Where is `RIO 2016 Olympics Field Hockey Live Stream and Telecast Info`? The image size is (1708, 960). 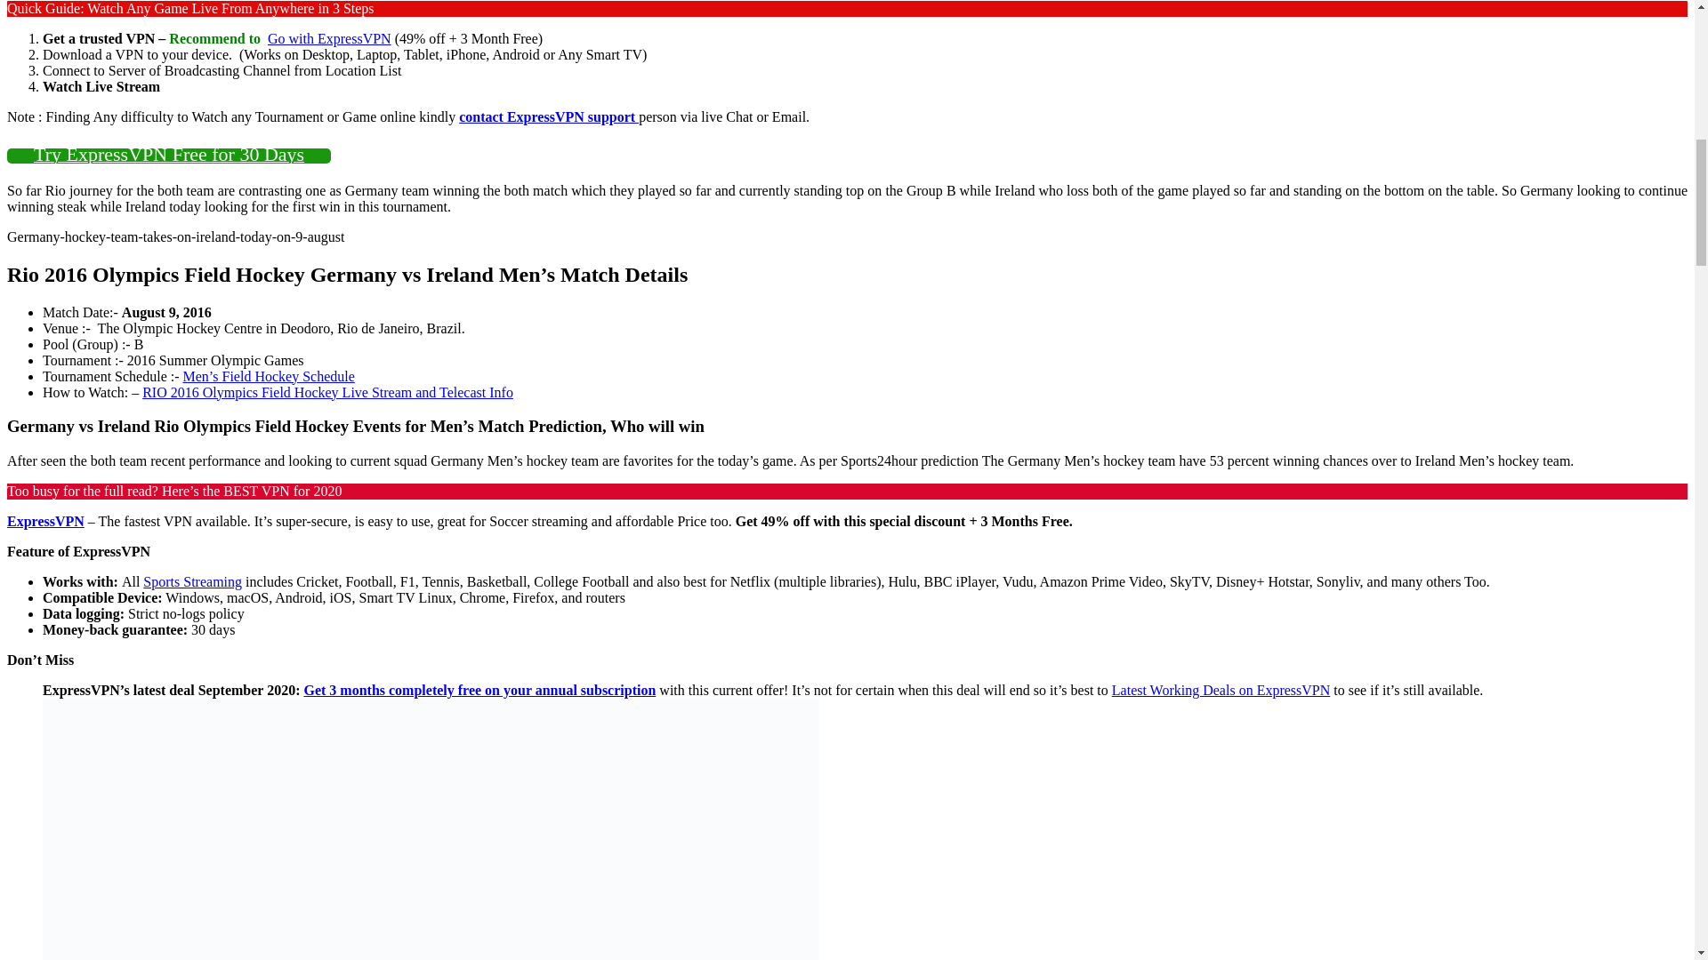
RIO 2016 Olympics Field Hockey Live Stream and Telecast Info is located at coordinates (327, 393).